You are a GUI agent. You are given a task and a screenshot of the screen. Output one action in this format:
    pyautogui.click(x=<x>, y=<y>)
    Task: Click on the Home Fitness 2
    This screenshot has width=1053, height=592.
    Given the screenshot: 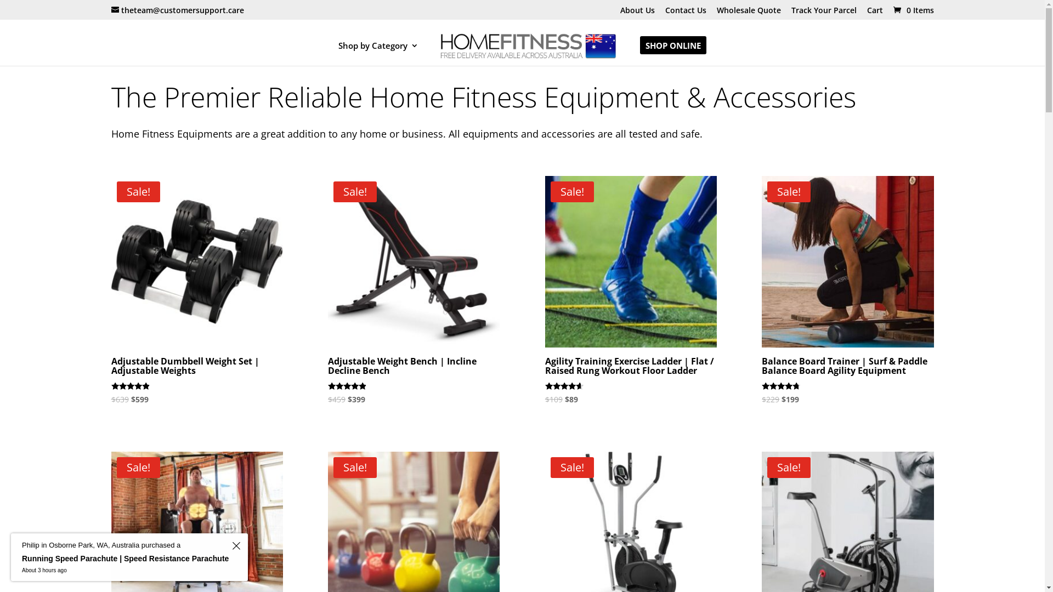 What is the action you would take?
    pyautogui.click(x=414, y=262)
    